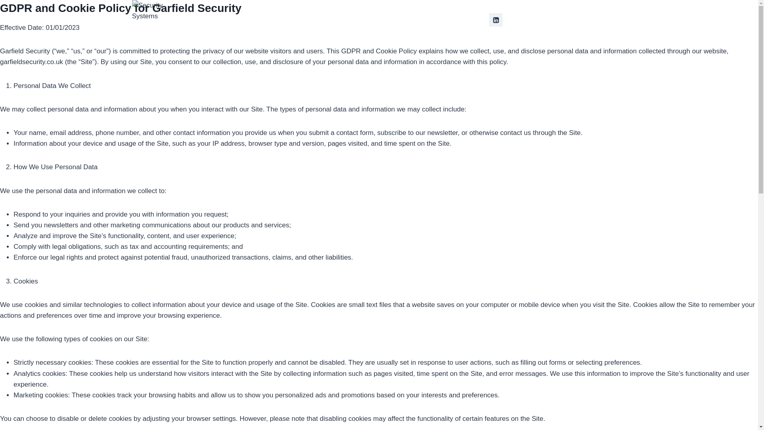  What do you see at coordinates (519, 20) in the screenshot?
I see `Home` at bounding box center [519, 20].